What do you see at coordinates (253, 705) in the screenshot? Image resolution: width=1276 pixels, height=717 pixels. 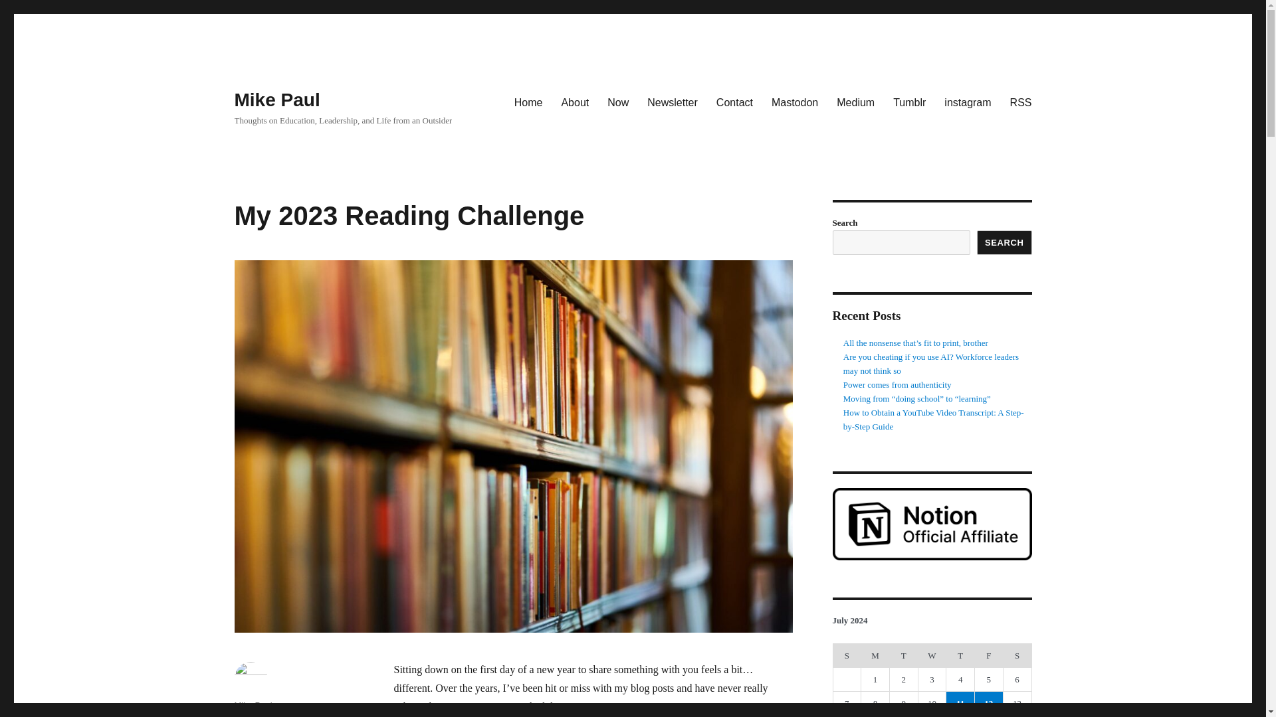 I see `Mike Paul` at bounding box center [253, 705].